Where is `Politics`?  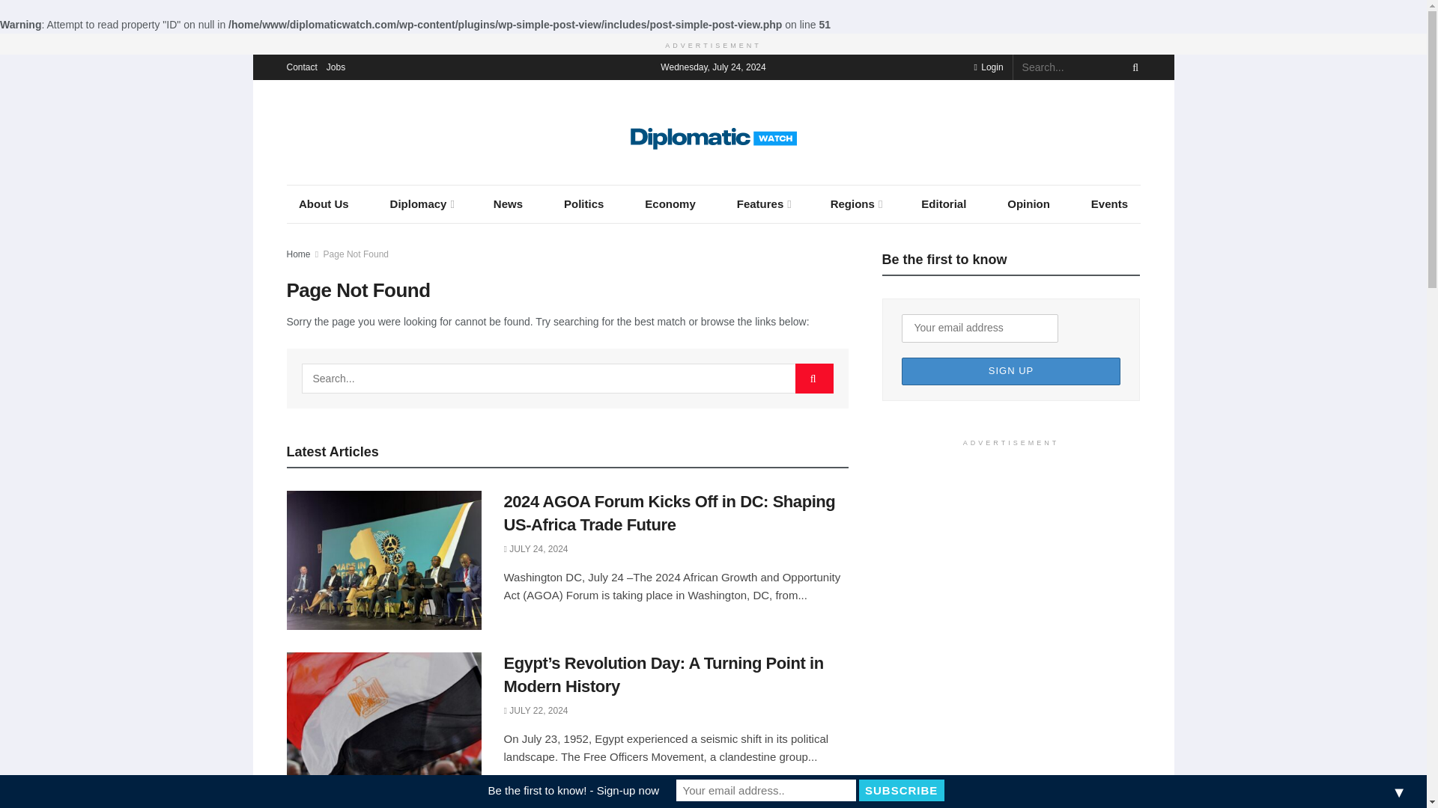 Politics is located at coordinates (583, 203).